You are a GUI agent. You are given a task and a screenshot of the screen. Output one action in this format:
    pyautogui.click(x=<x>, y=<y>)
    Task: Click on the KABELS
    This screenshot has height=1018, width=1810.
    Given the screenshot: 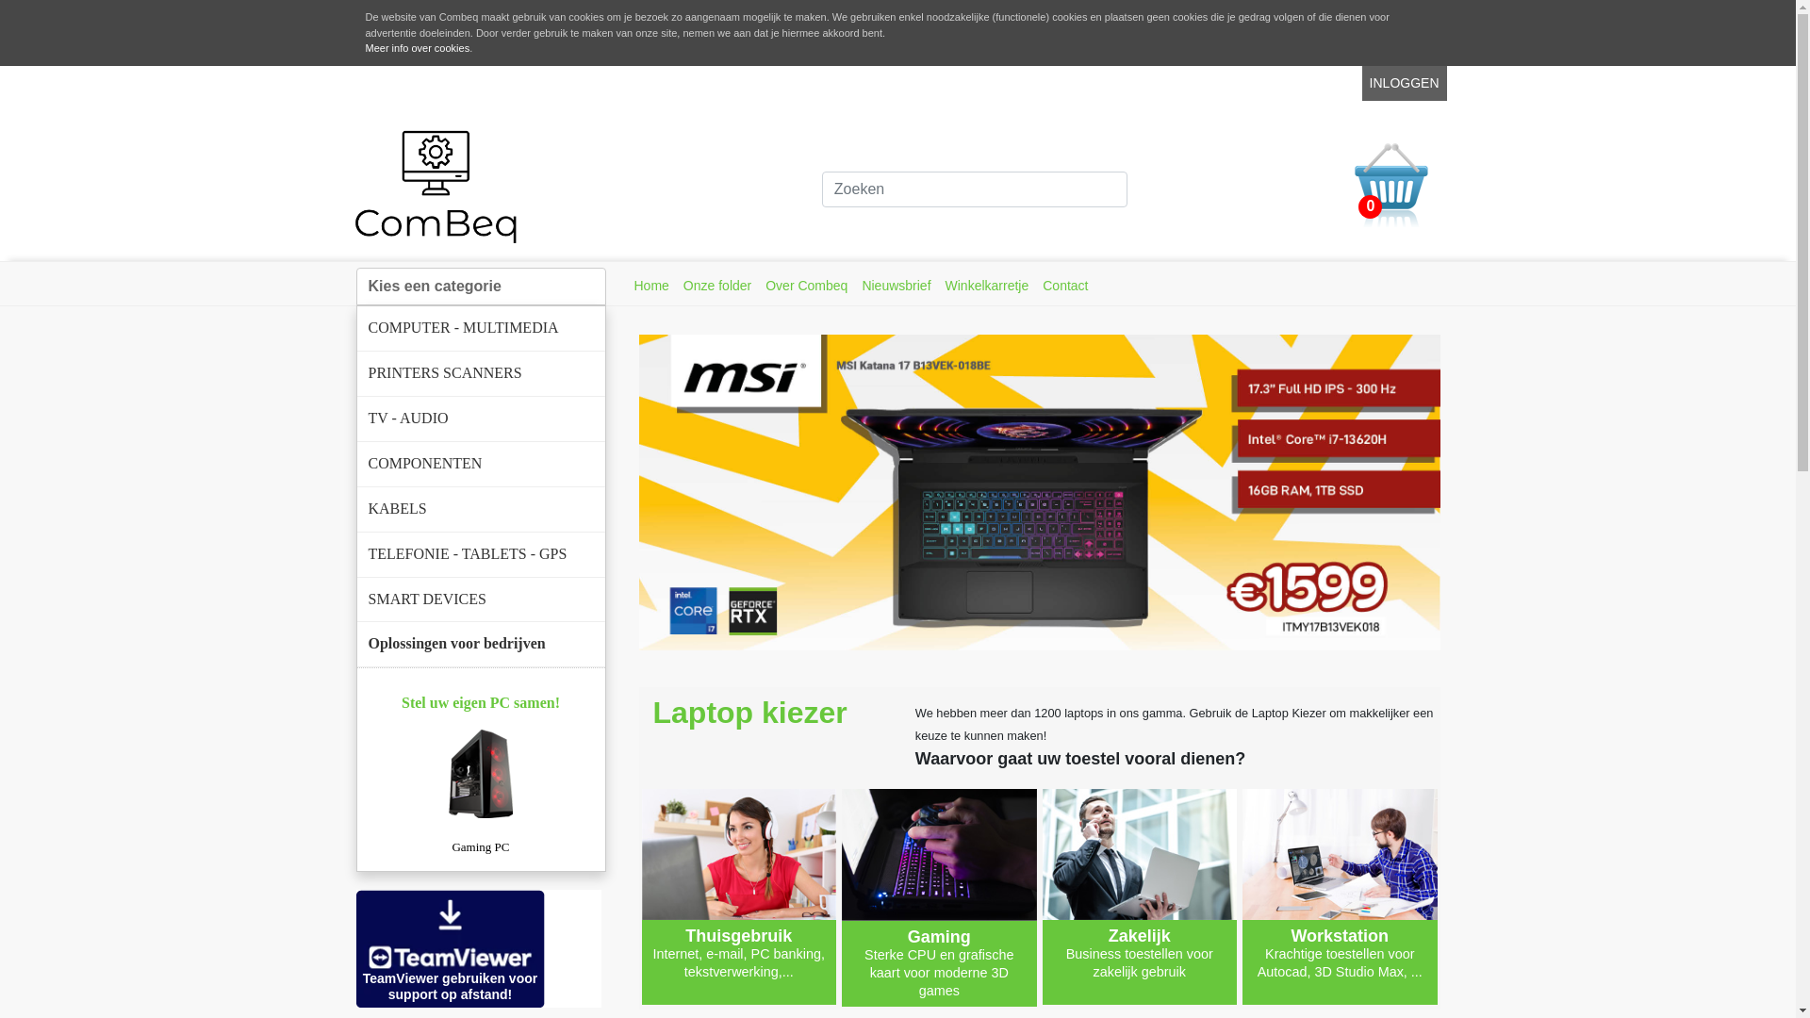 What is the action you would take?
    pyautogui.click(x=481, y=509)
    